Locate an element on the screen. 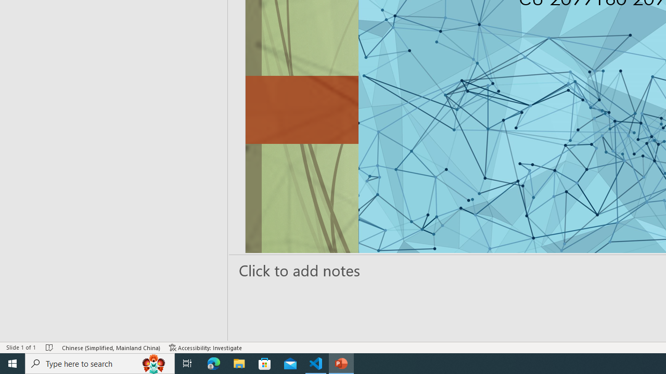 The image size is (666, 374). Spell Check No Errors is located at coordinates (50, 347).